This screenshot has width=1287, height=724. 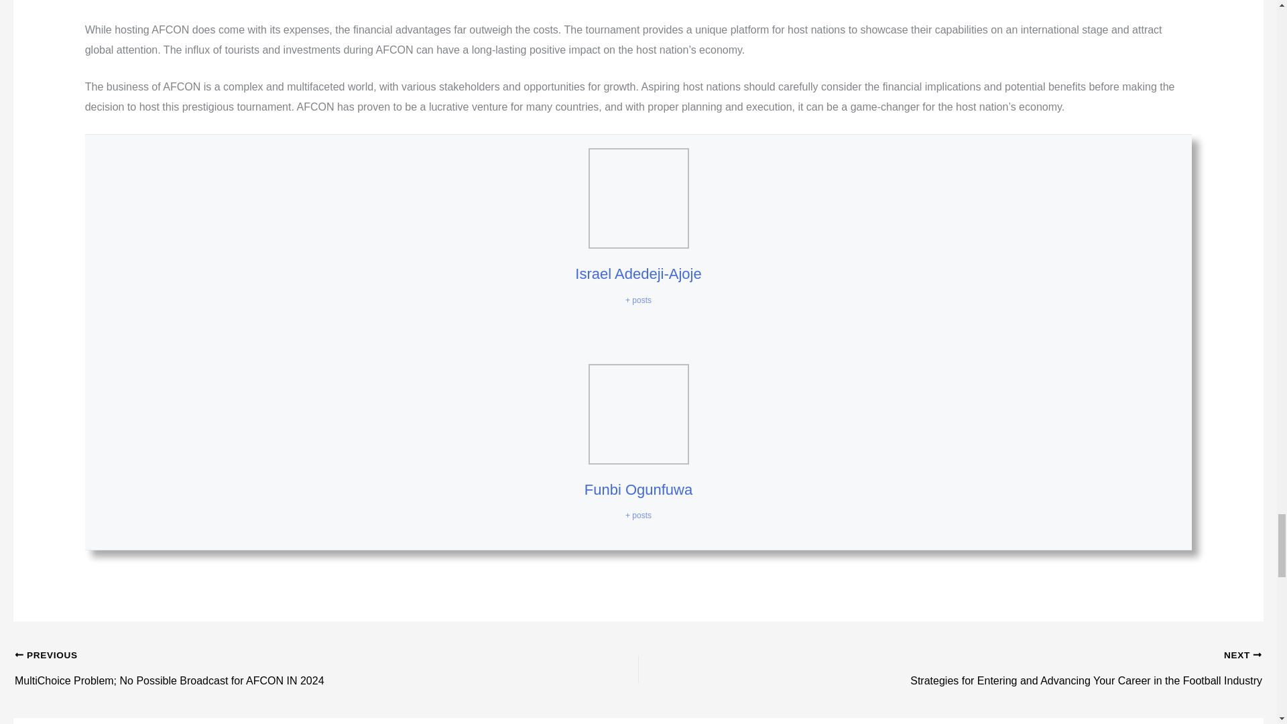 I want to click on Israel Adedeji-Ajoje, so click(x=638, y=274).